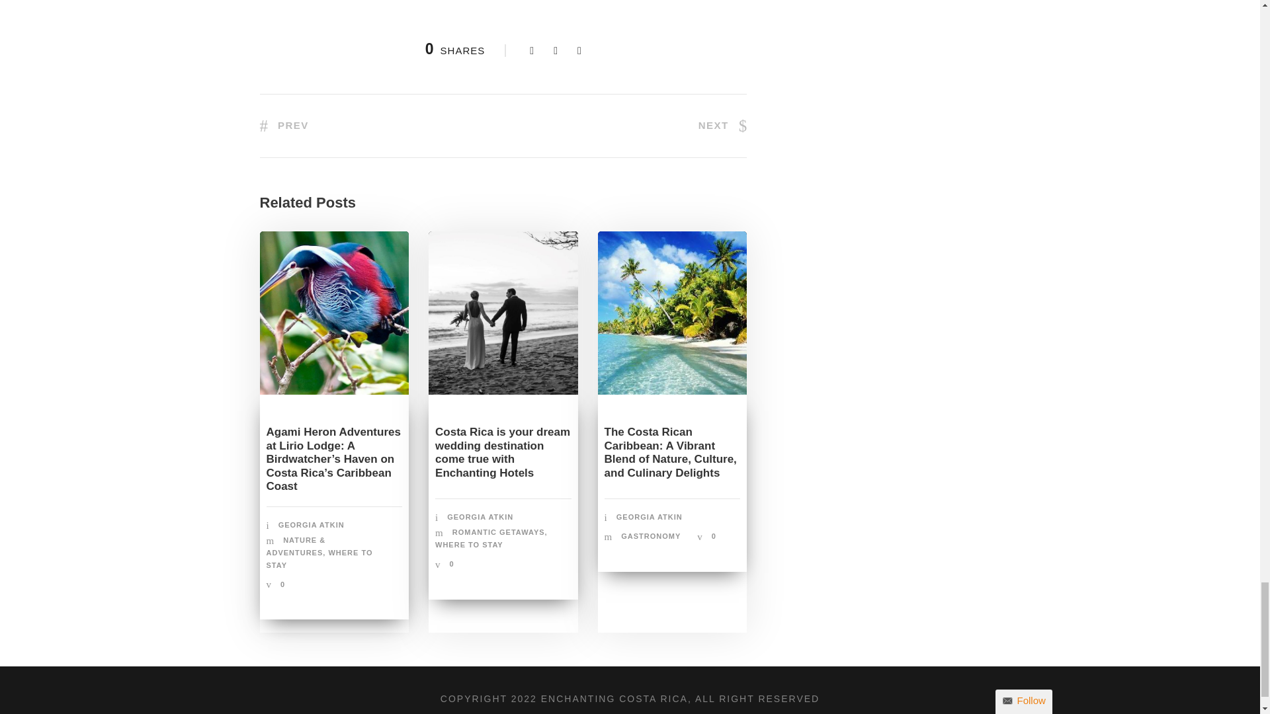 The image size is (1270, 714). Describe the element at coordinates (311, 525) in the screenshot. I see `Posts by Georgia Atkin` at that location.